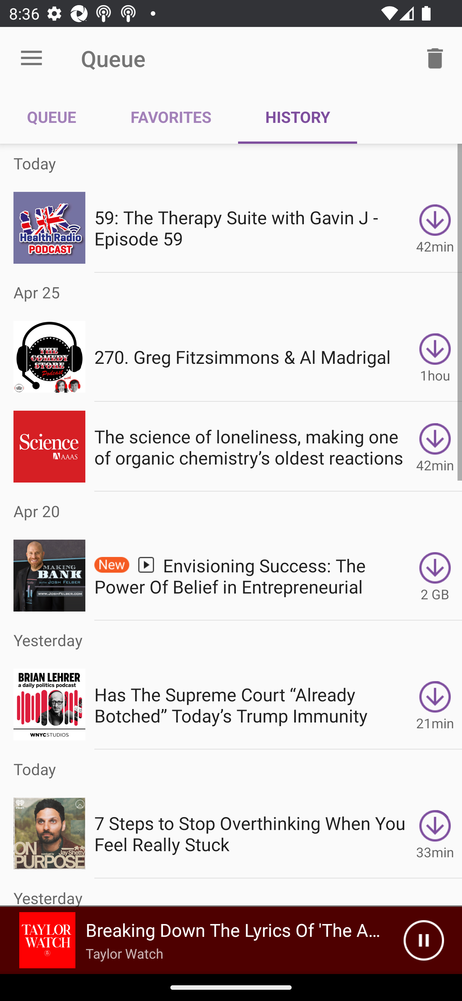 The image size is (462, 1001). What do you see at coordinates (31, 58) in the screenshot?
I see `Open menu` at bounding box center [31, 58].